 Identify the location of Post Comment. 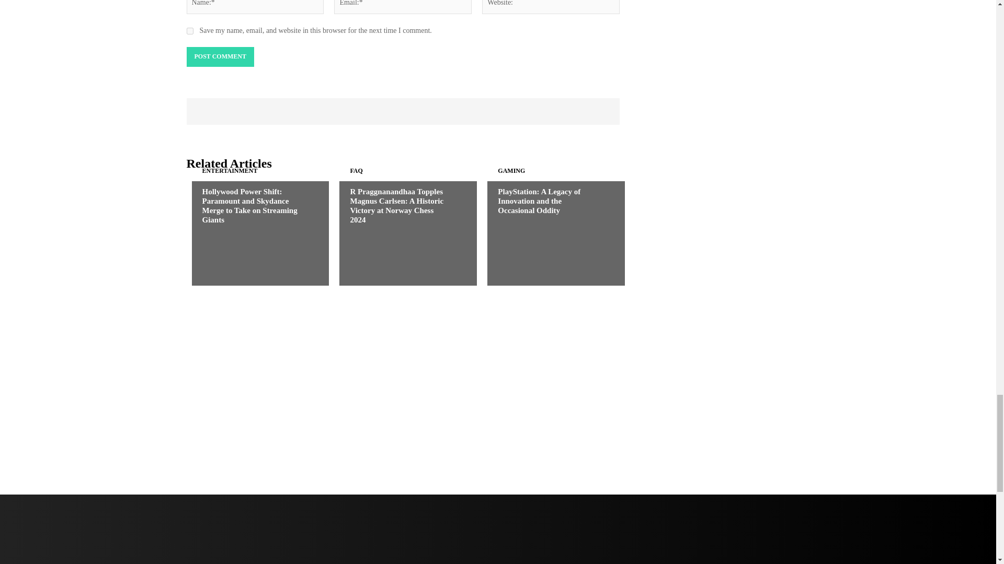
(220, 56).